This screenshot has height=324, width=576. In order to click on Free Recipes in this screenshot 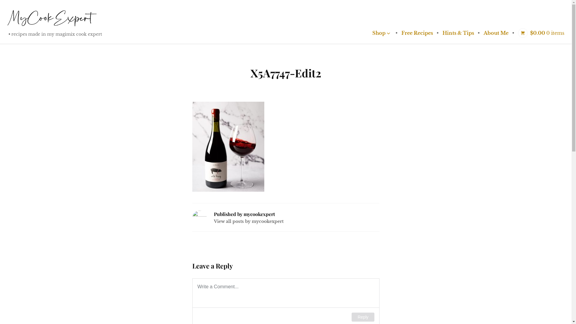, I will do `click(417, 33)`.